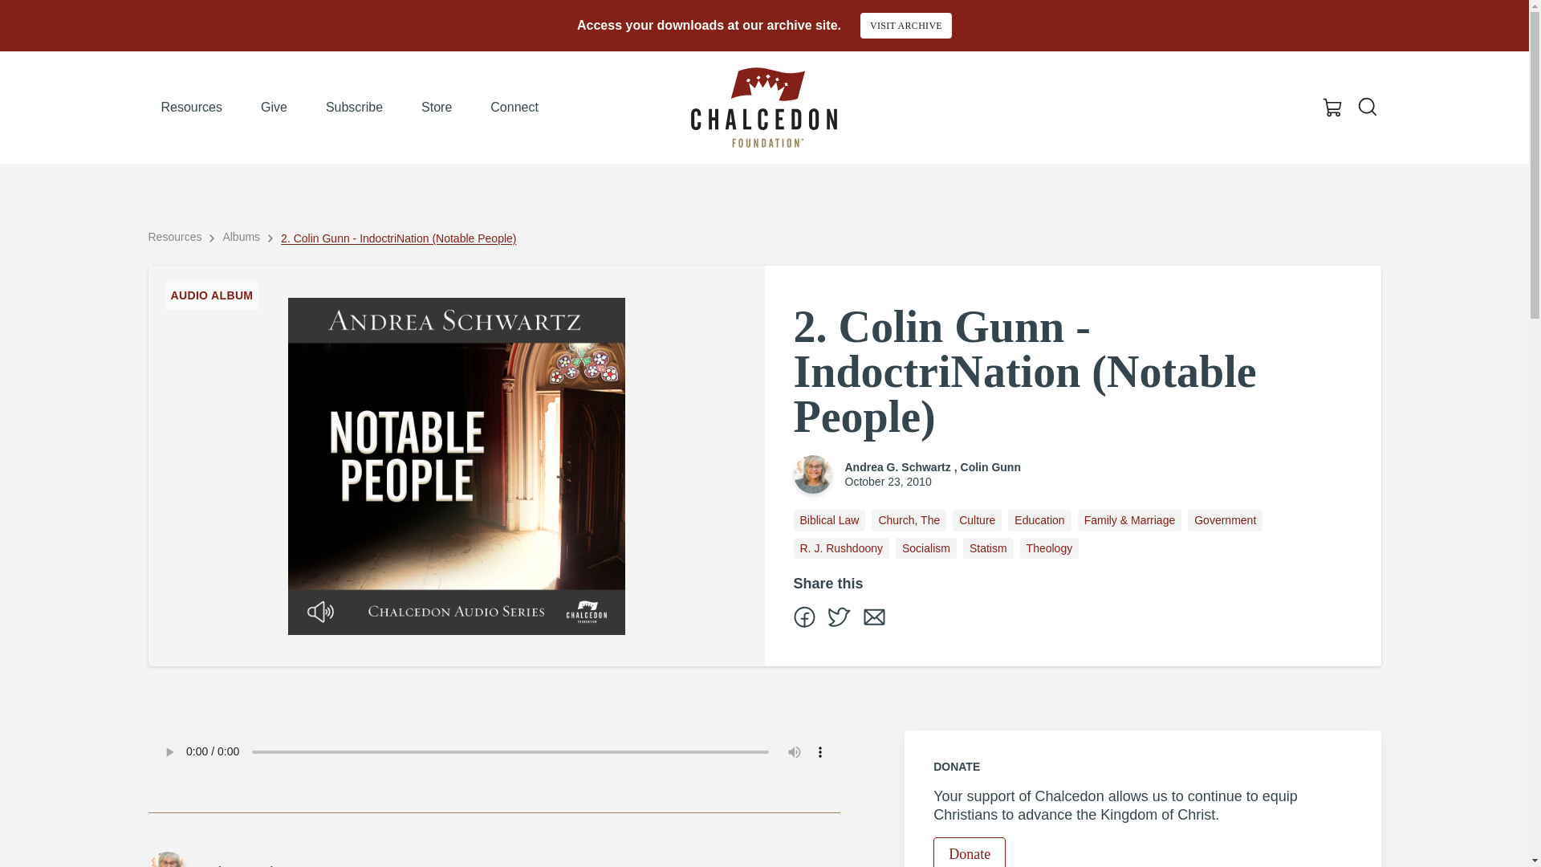 The image size is (1541, 867). I want to click on Government, so click(1225, 520).